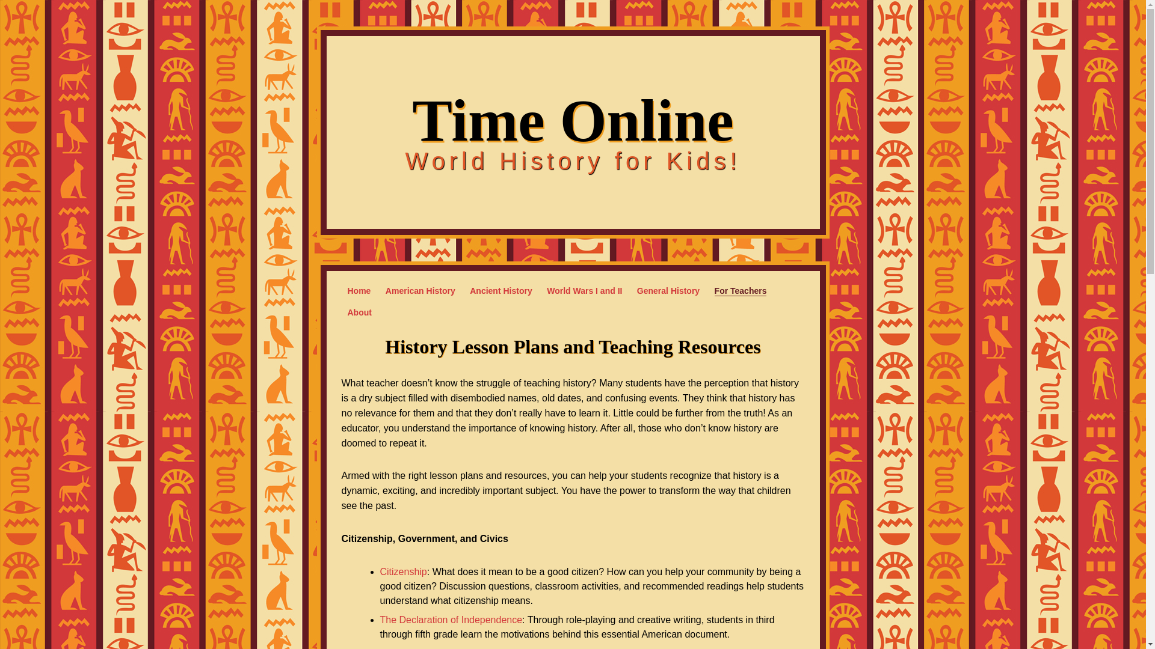 The height and width of the screenshot is (649, 1155). Describe the element at coordinates (359, 291) in the screenshot. I see `Home` at that location.